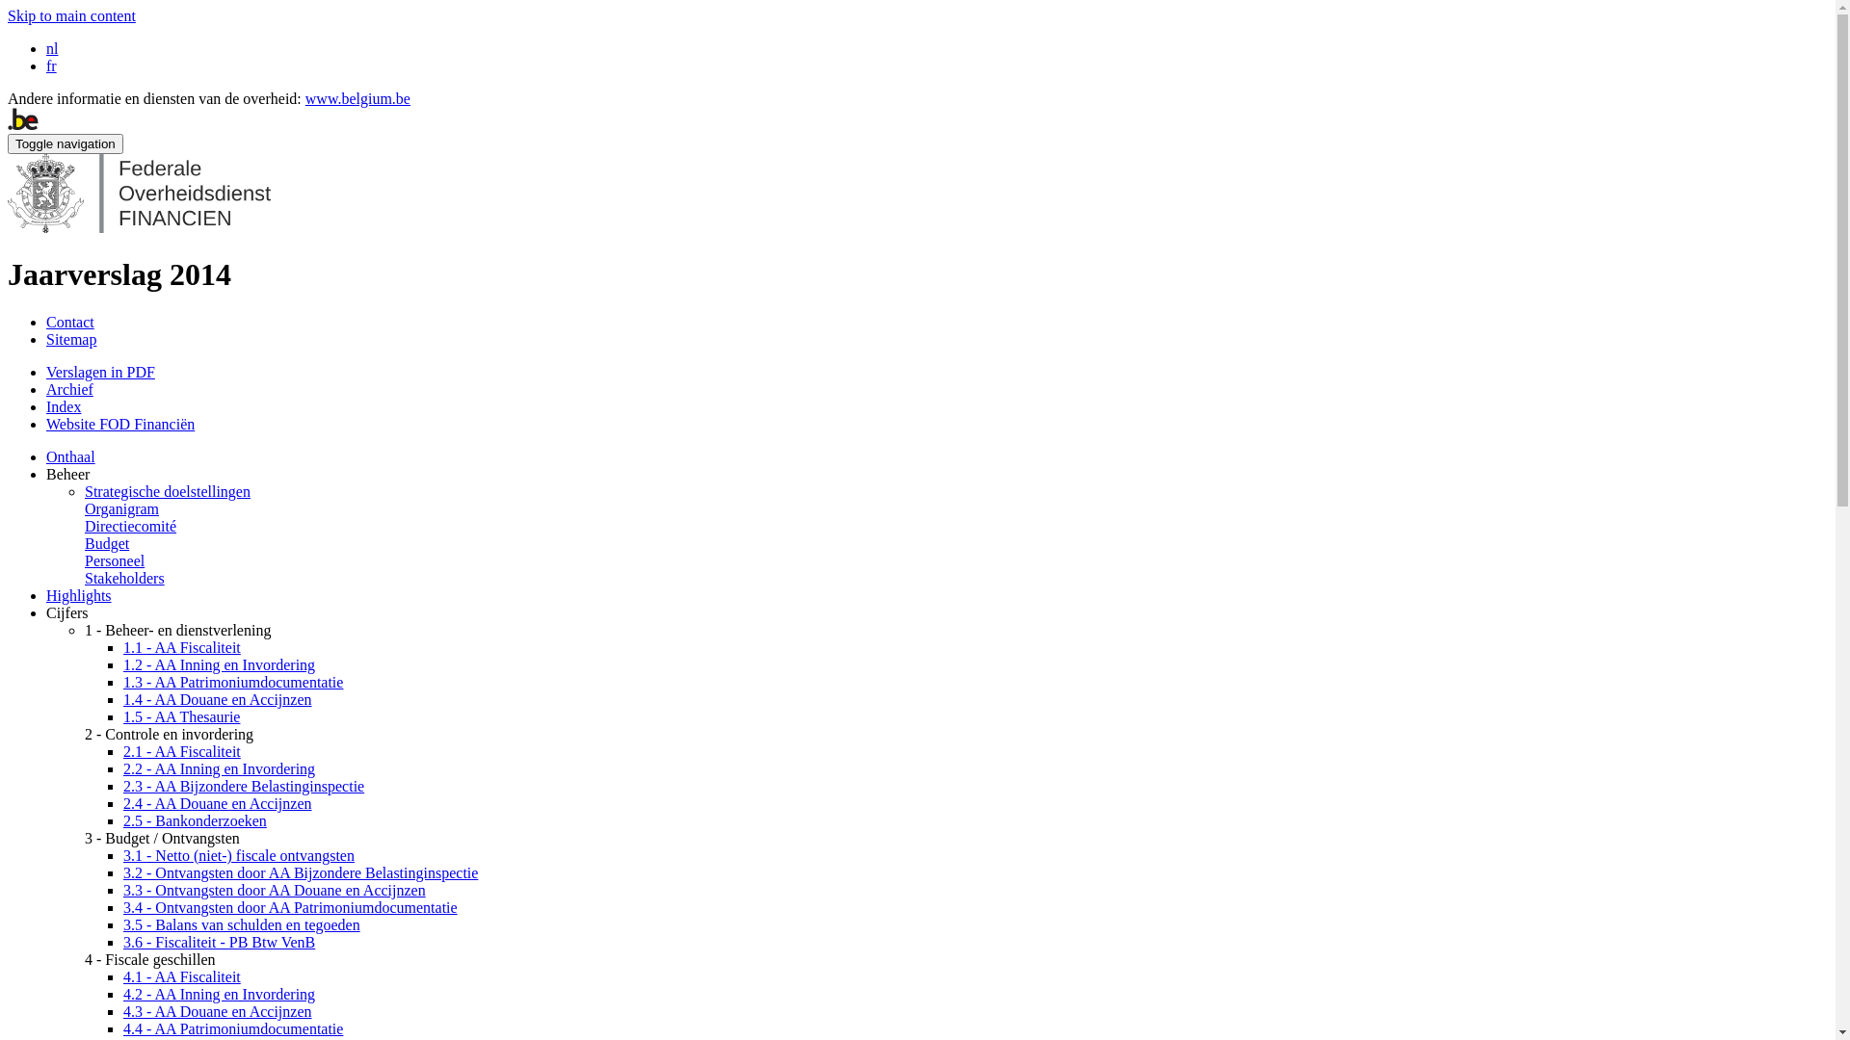 The width and height of the screenshot is (1850, 1040). Describe the element at coordinates (100, 372) in the screenshot. I see `Verslagen in PDF` at that location.